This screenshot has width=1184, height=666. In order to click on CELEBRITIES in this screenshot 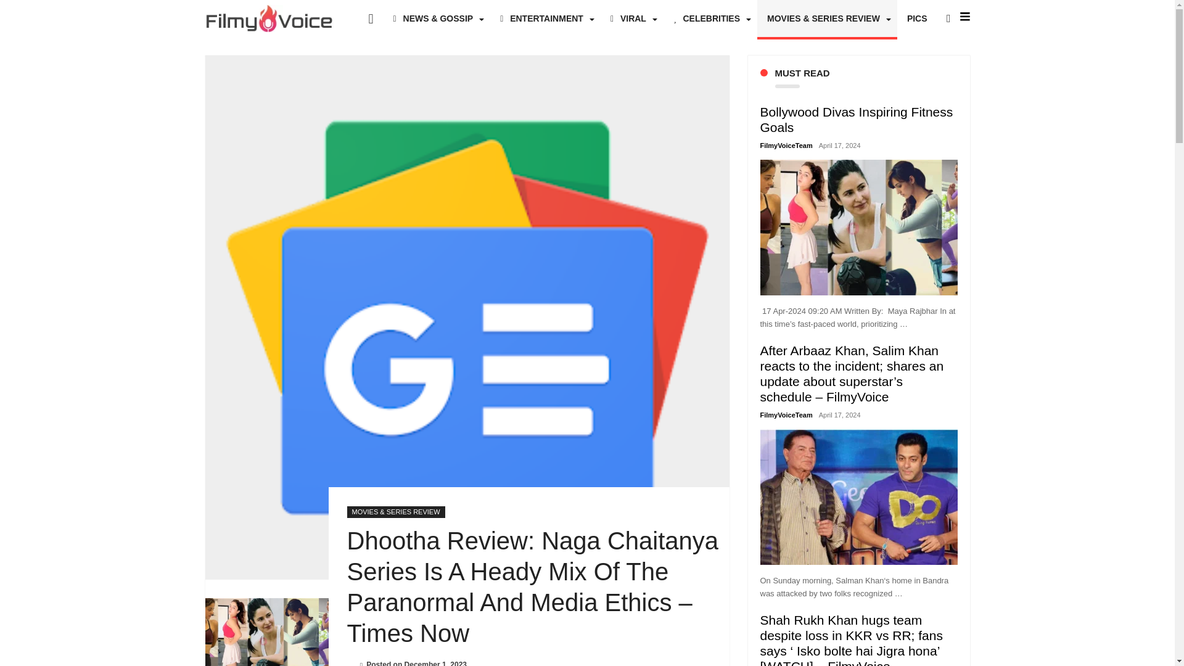, I will do `click(710, 18)`.